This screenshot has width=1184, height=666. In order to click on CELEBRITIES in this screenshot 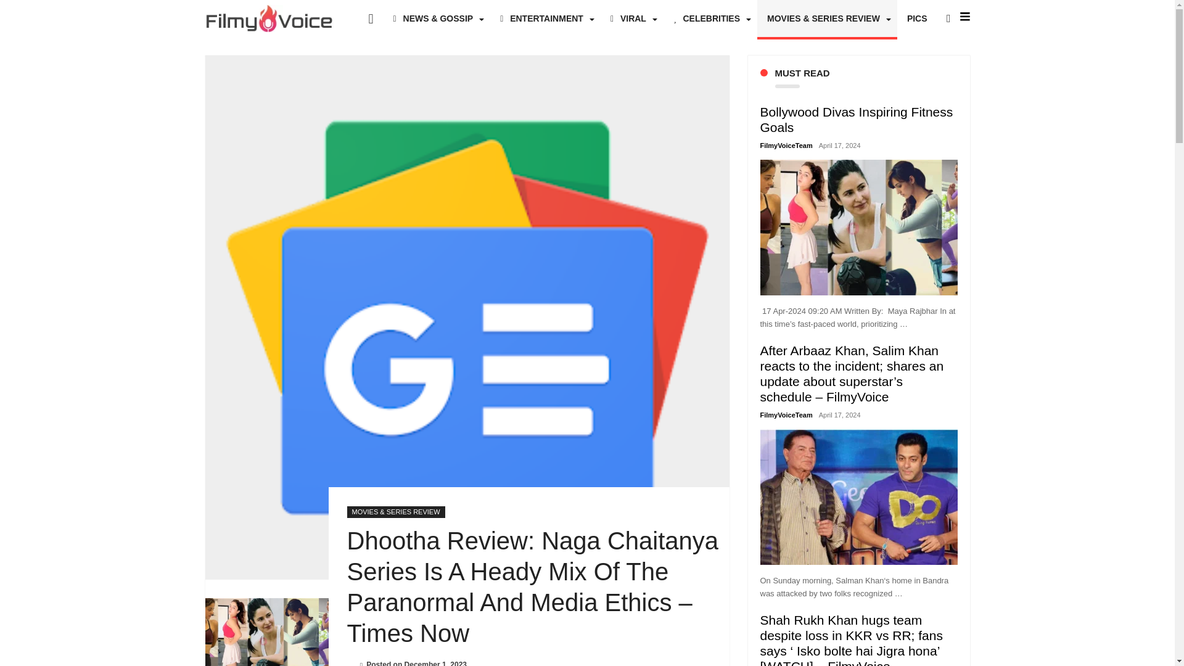, I will do `click(710, 18)`.